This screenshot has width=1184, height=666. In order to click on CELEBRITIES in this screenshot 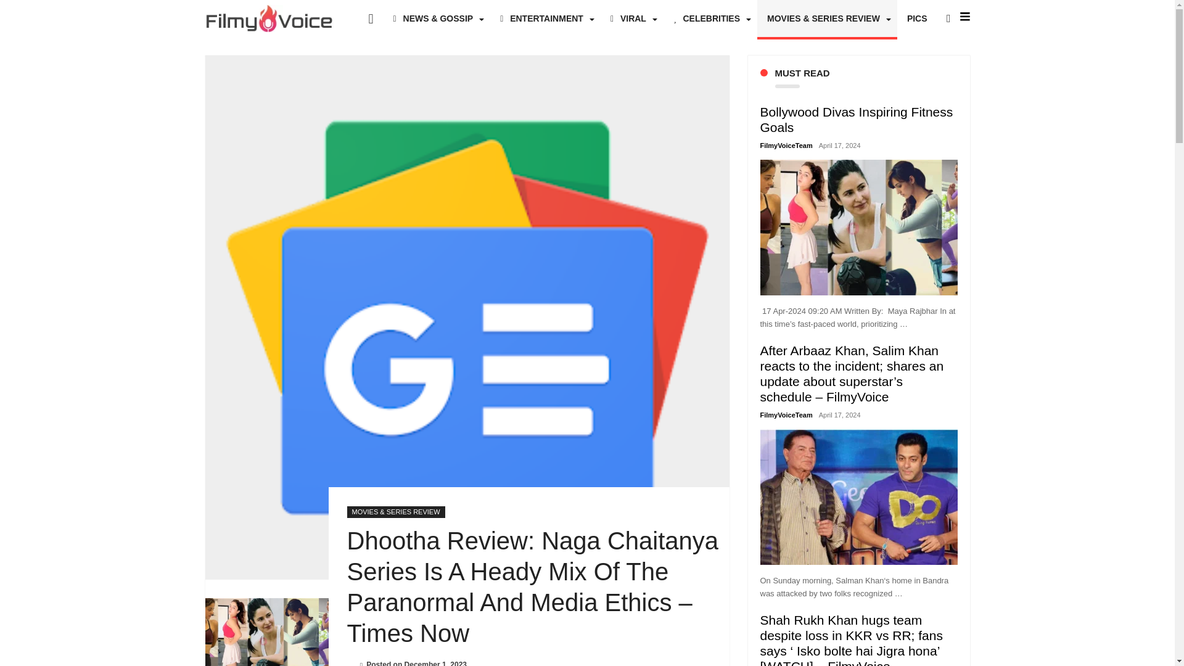, I will do `click(710, 18)`.